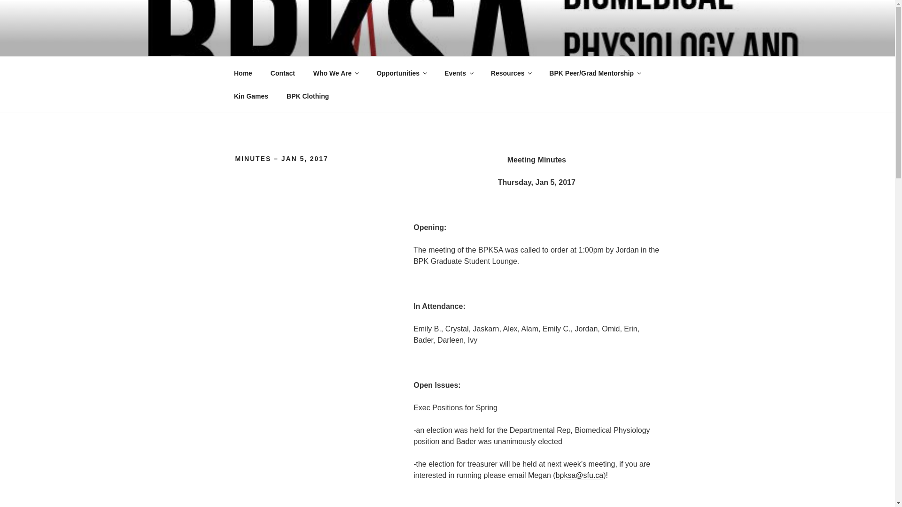 The image size is (902, 507). Describe the element at coordinates (283, 73) in the screenshot. I see `Contact` at that location.